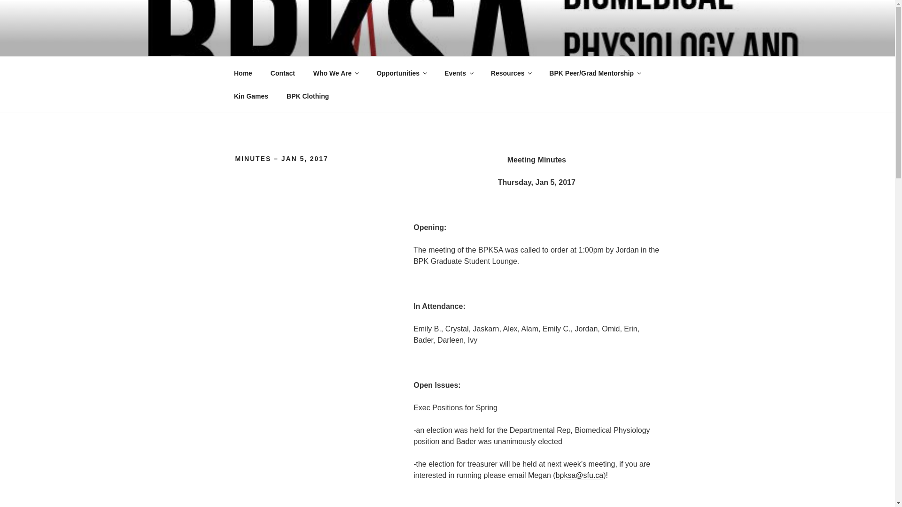 The image size is (902, 507). Describe the element at coordinates (283, 73) in the screenshot. I see `Contact` at that location.